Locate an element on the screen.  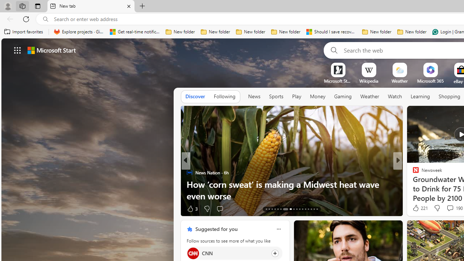
Forbes is located at coordinates (413, 173).